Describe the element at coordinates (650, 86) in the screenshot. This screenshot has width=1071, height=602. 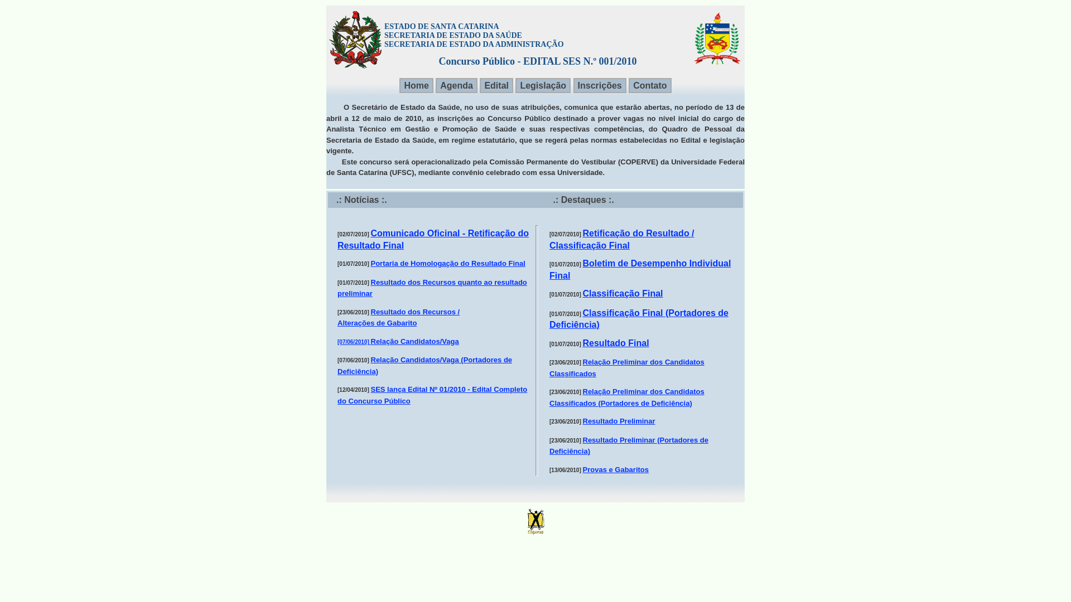
I see `Contato` at that location.